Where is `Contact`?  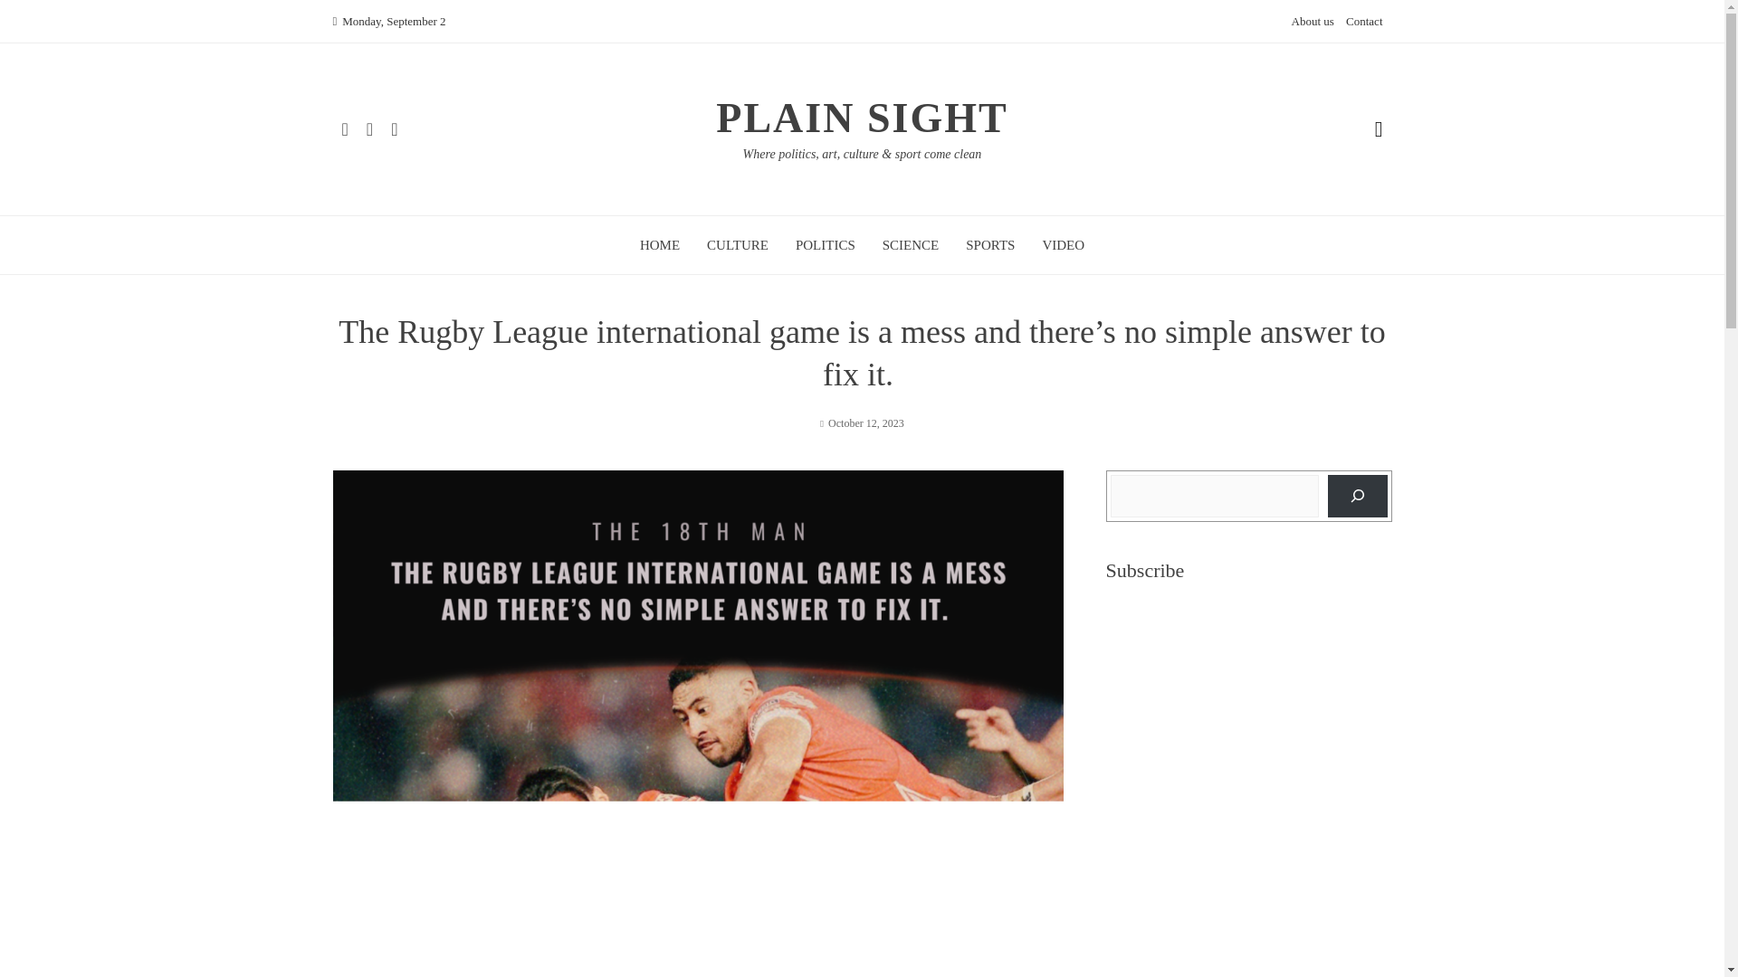
Contact is located at coordinates (1363, 22).